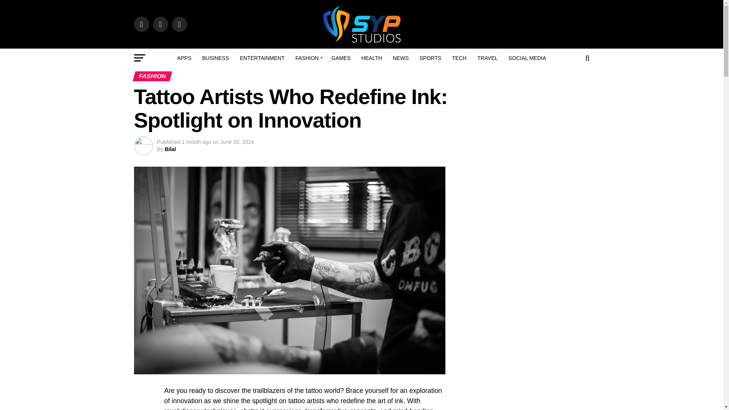 Image resolution: width=729 pixels, height=410 pixels. I want to click on ENTERTAINMENT, so click(262, 58).